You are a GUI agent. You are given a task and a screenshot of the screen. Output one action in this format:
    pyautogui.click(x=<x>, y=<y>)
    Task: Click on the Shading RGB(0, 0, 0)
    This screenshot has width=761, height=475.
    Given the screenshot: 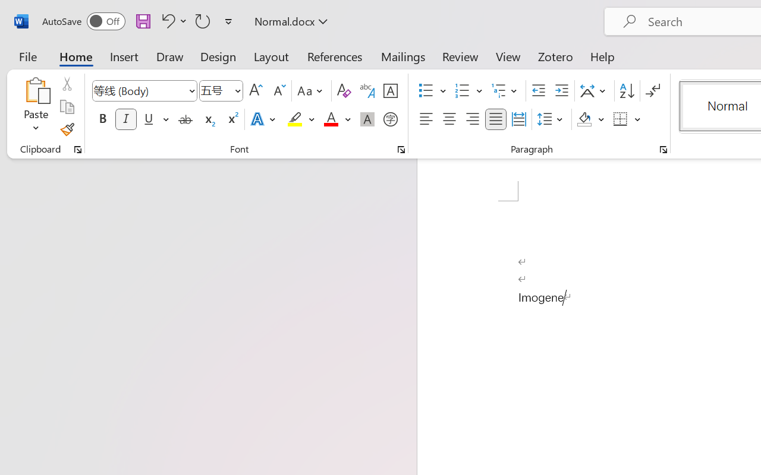 What is the action you would take?
    pyautogui.click(x=584, y=119)
    